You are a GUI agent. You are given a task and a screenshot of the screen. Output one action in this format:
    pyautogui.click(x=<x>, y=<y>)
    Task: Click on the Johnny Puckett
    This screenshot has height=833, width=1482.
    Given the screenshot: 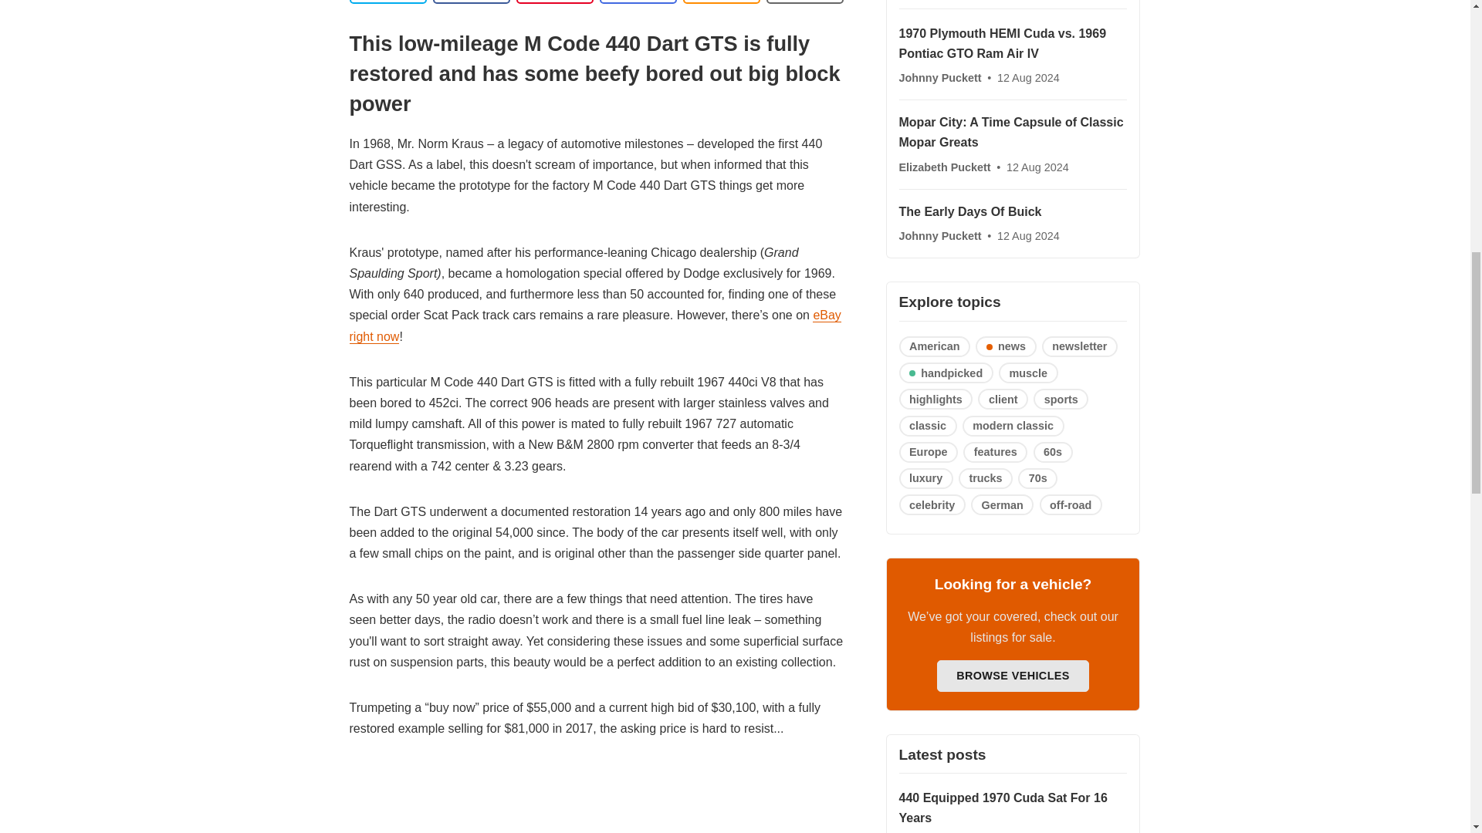 What is the action you would take?
    pyautogui.click(x=940, y=77)
    